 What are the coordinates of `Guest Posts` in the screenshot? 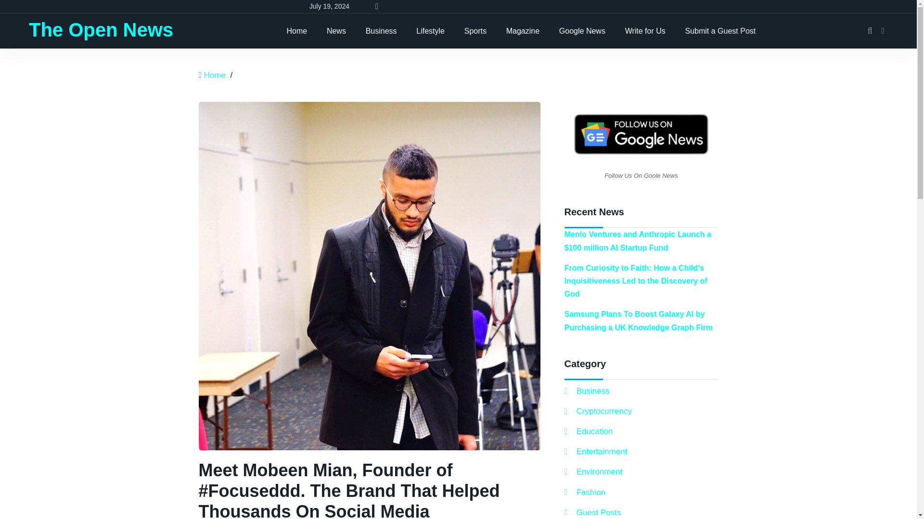 It's located at (592, 512).